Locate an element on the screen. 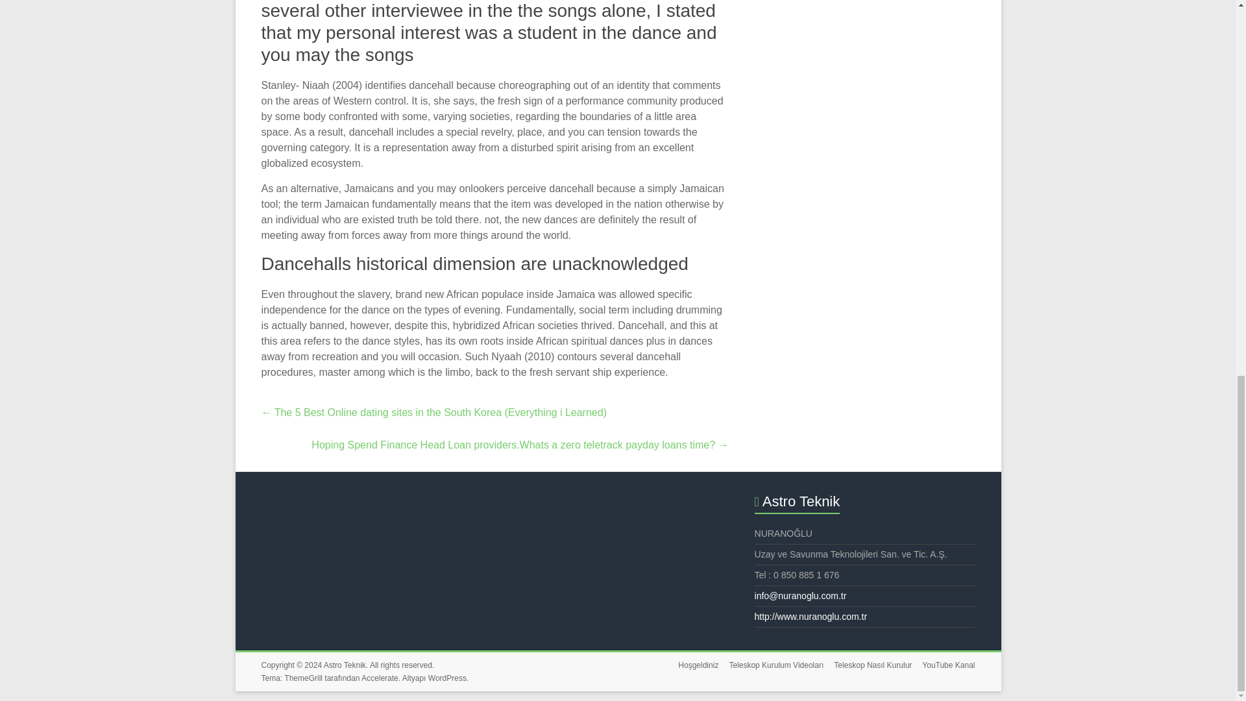 The height and width of the screenshot is (701, 1246). WordPress is located at coordinates (447, 678).